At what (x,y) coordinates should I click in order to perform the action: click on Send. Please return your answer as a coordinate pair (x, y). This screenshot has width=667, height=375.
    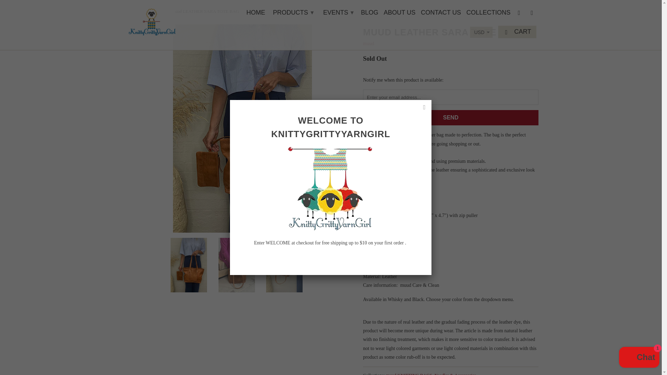
    Looking at the image, I should click on (450, 117).